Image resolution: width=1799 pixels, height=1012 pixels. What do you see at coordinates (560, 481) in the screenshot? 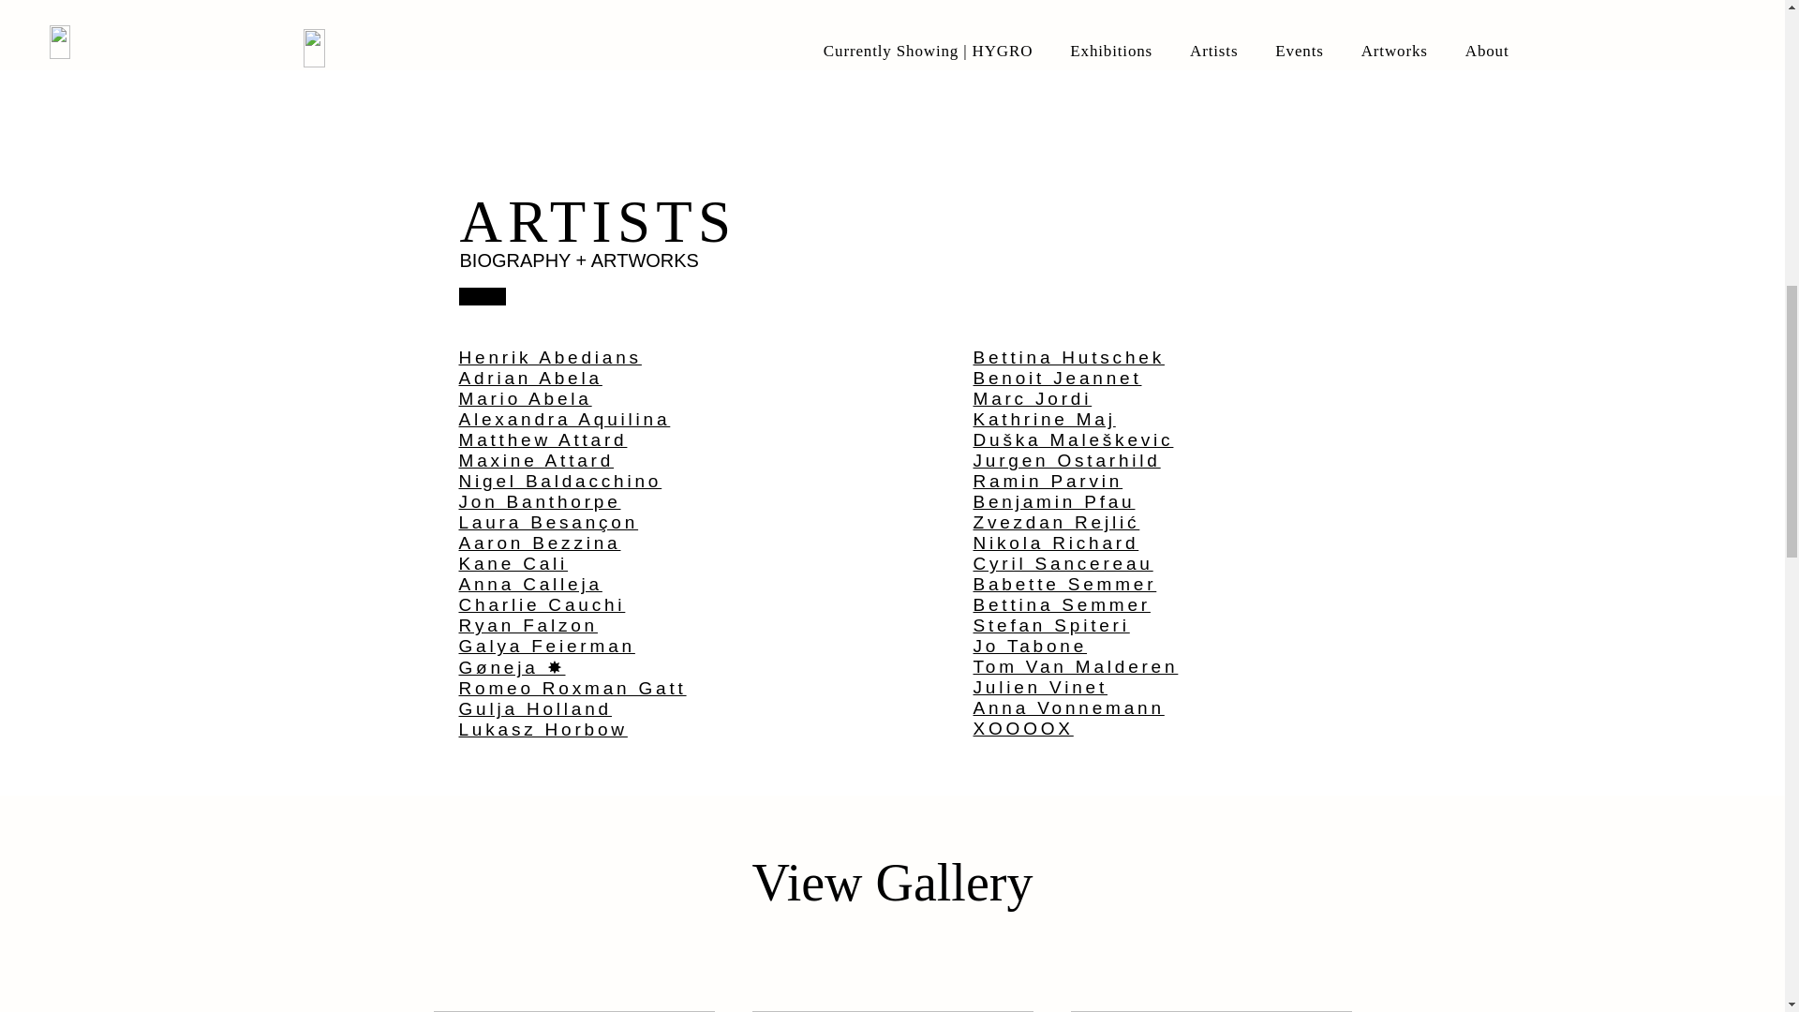
I see `Nigel Baldacchino` at bounding box center [560, 481].